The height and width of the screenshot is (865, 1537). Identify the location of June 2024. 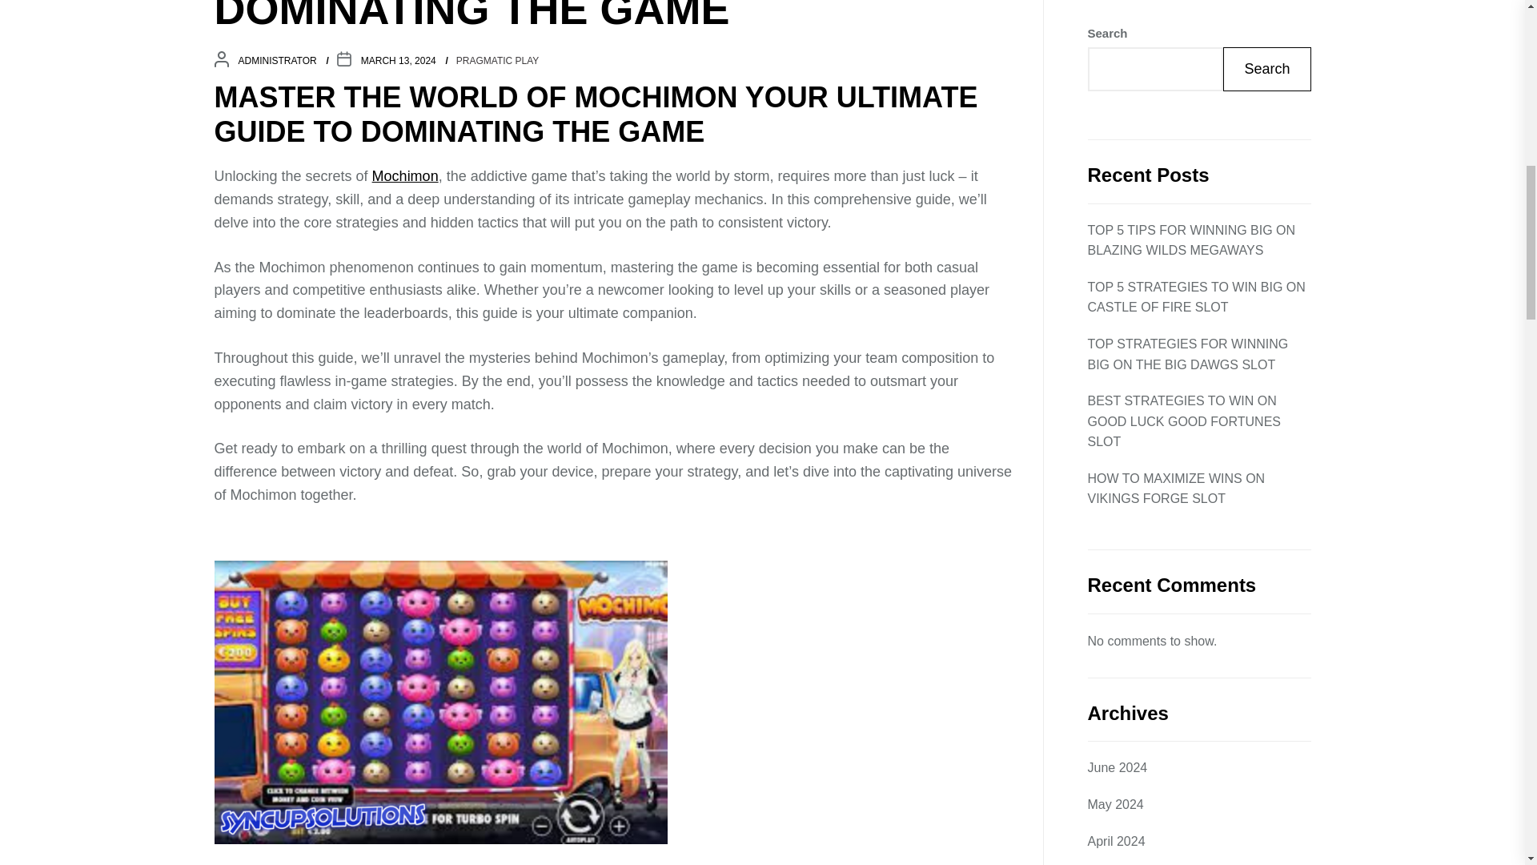
(1116, 123).